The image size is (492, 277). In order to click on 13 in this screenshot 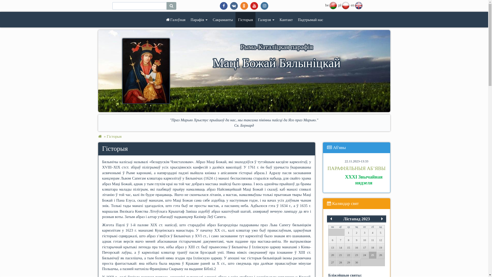, I will do `click(333, 248)`.